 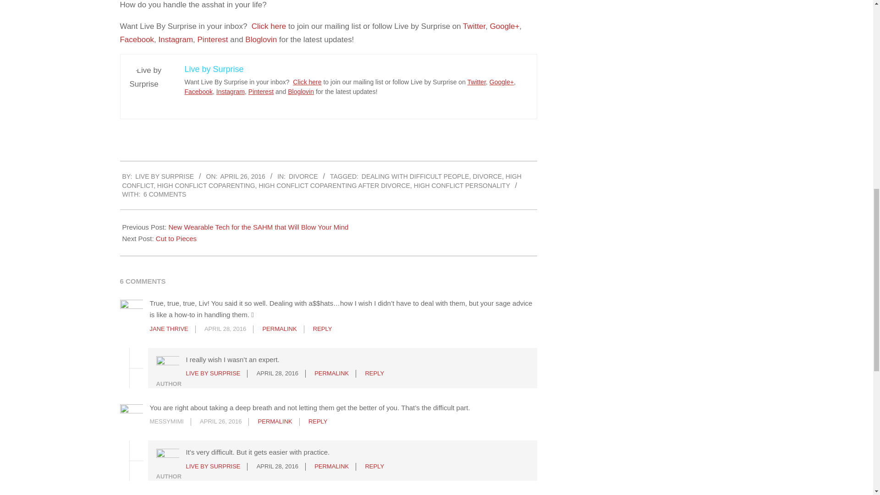 What do you see at coordinates (277, 466) in the screenshot?
I see `Thursday, April 28, 2016, 6:12 pm` at bounding box center [277, 466].